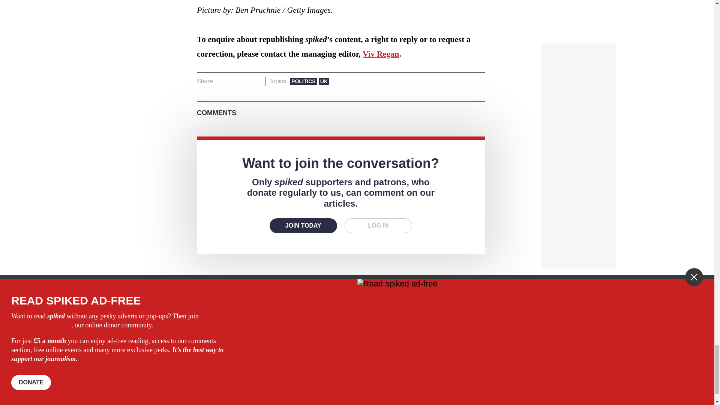 The image size is (720, 405). I want to click on Share on Facebook, so click(221, 81).